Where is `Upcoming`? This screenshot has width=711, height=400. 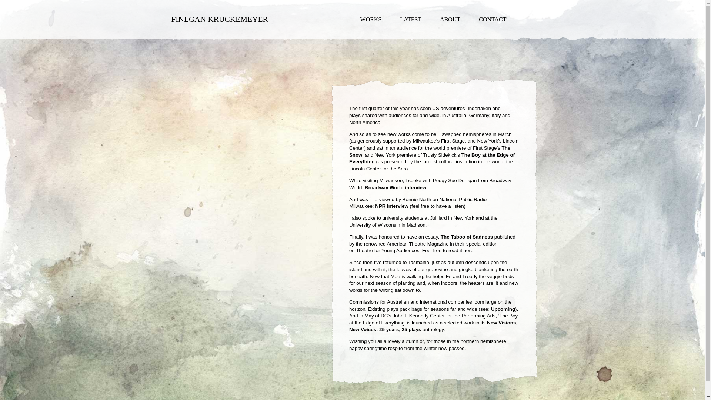
Upcoming is located at coordinates (503, 309).